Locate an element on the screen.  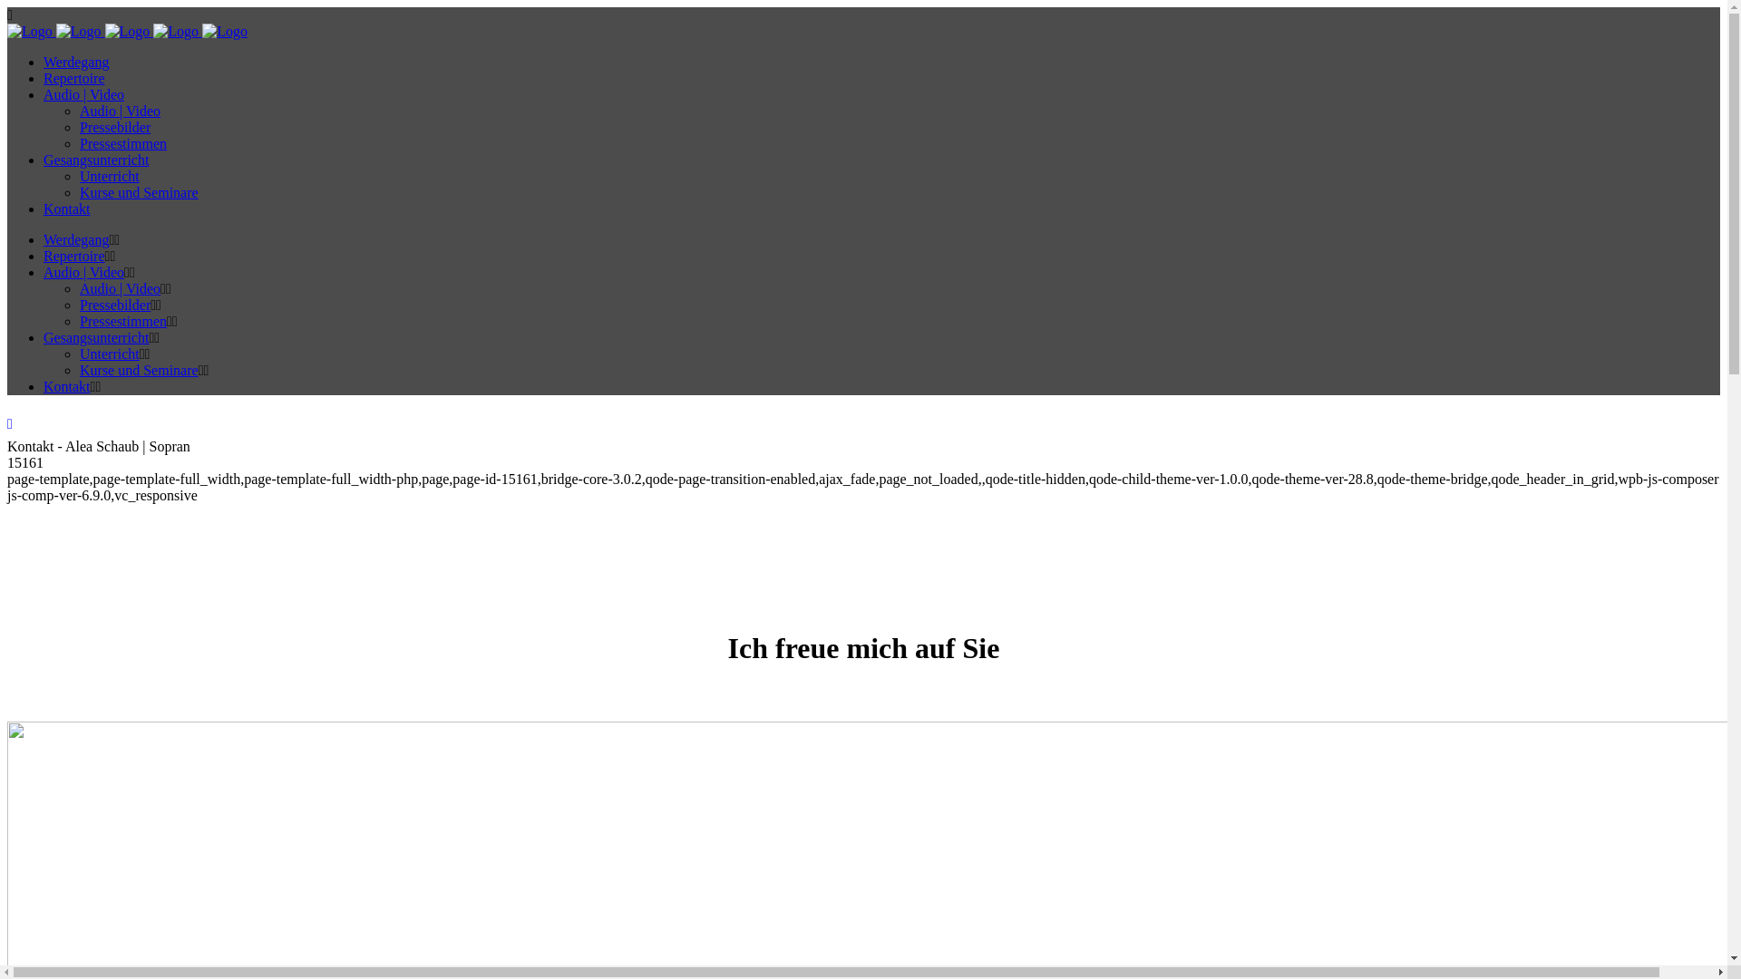
Kontakt is located at coordinates (67, 208).